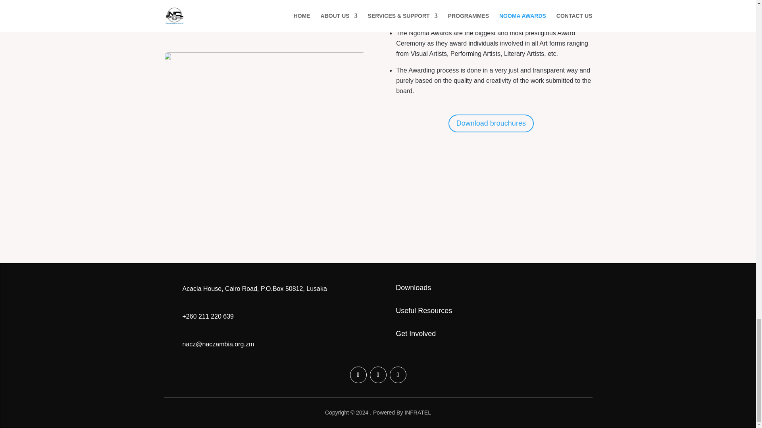 The image size is (762, 428). What do you see at coordinates (413, 288) in the screenshot?
I see `Downloads` at bounding box center [413, 288].